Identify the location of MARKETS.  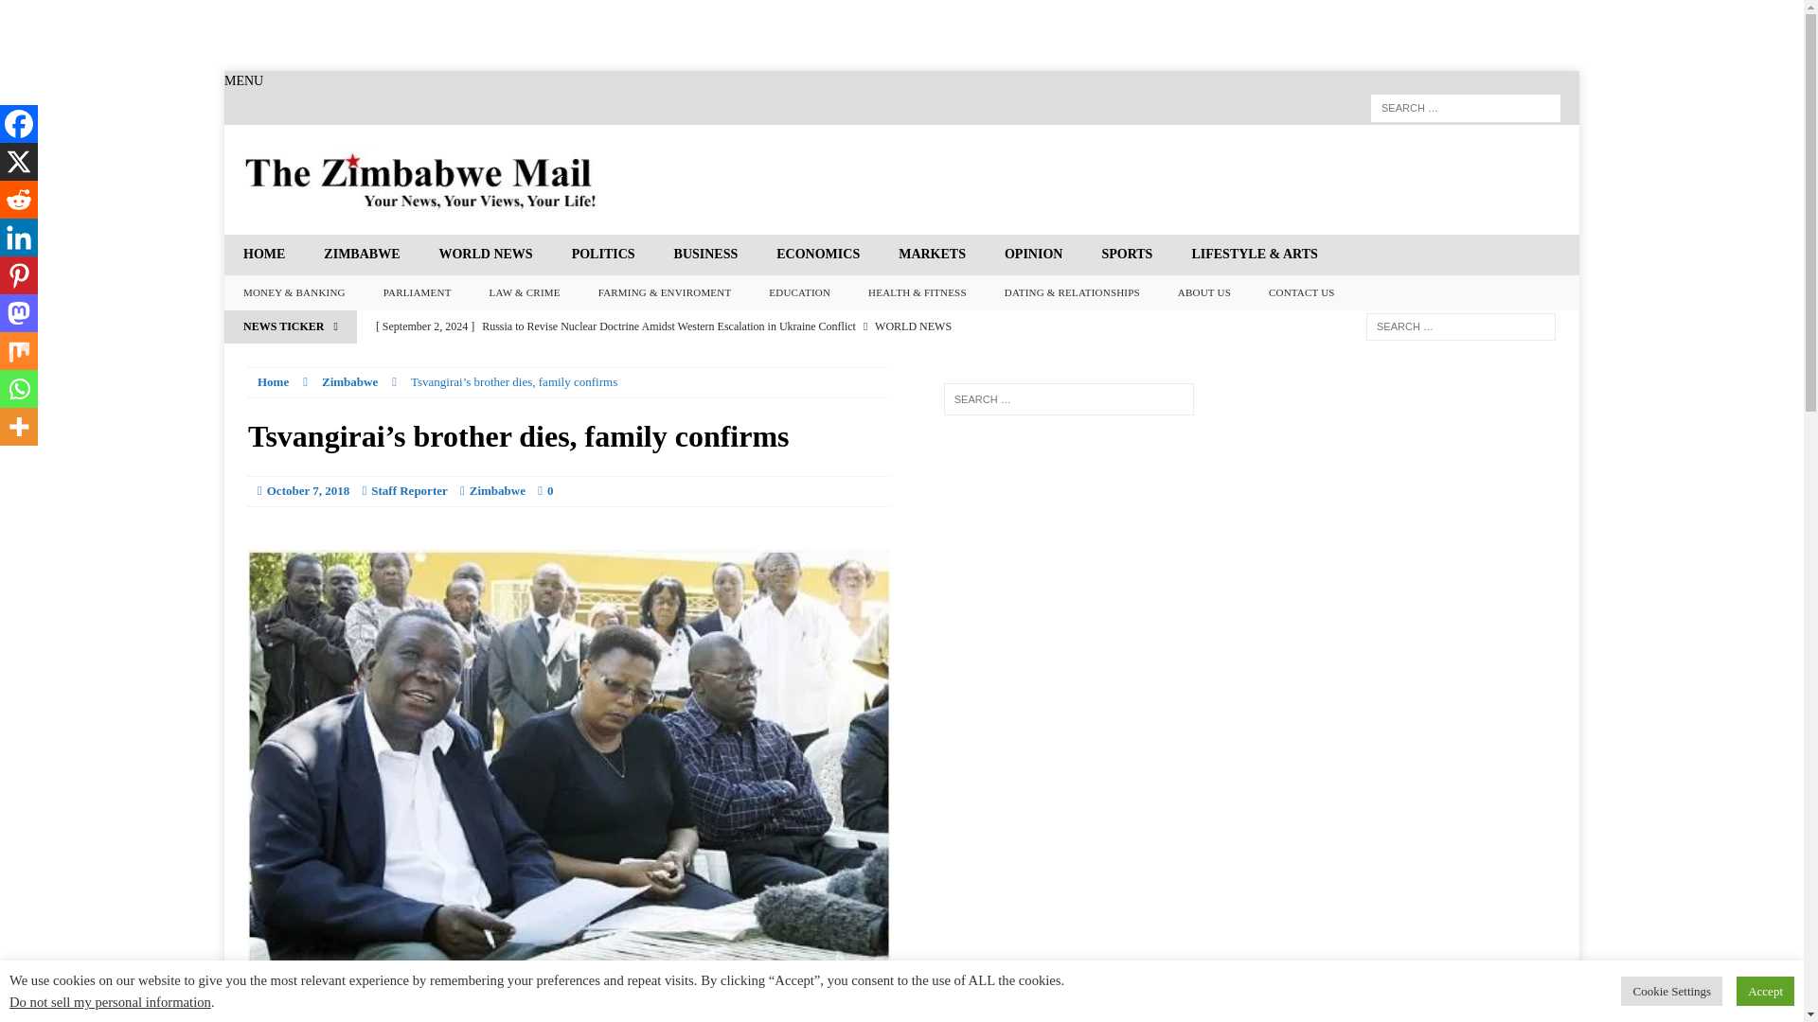
(932, 255).